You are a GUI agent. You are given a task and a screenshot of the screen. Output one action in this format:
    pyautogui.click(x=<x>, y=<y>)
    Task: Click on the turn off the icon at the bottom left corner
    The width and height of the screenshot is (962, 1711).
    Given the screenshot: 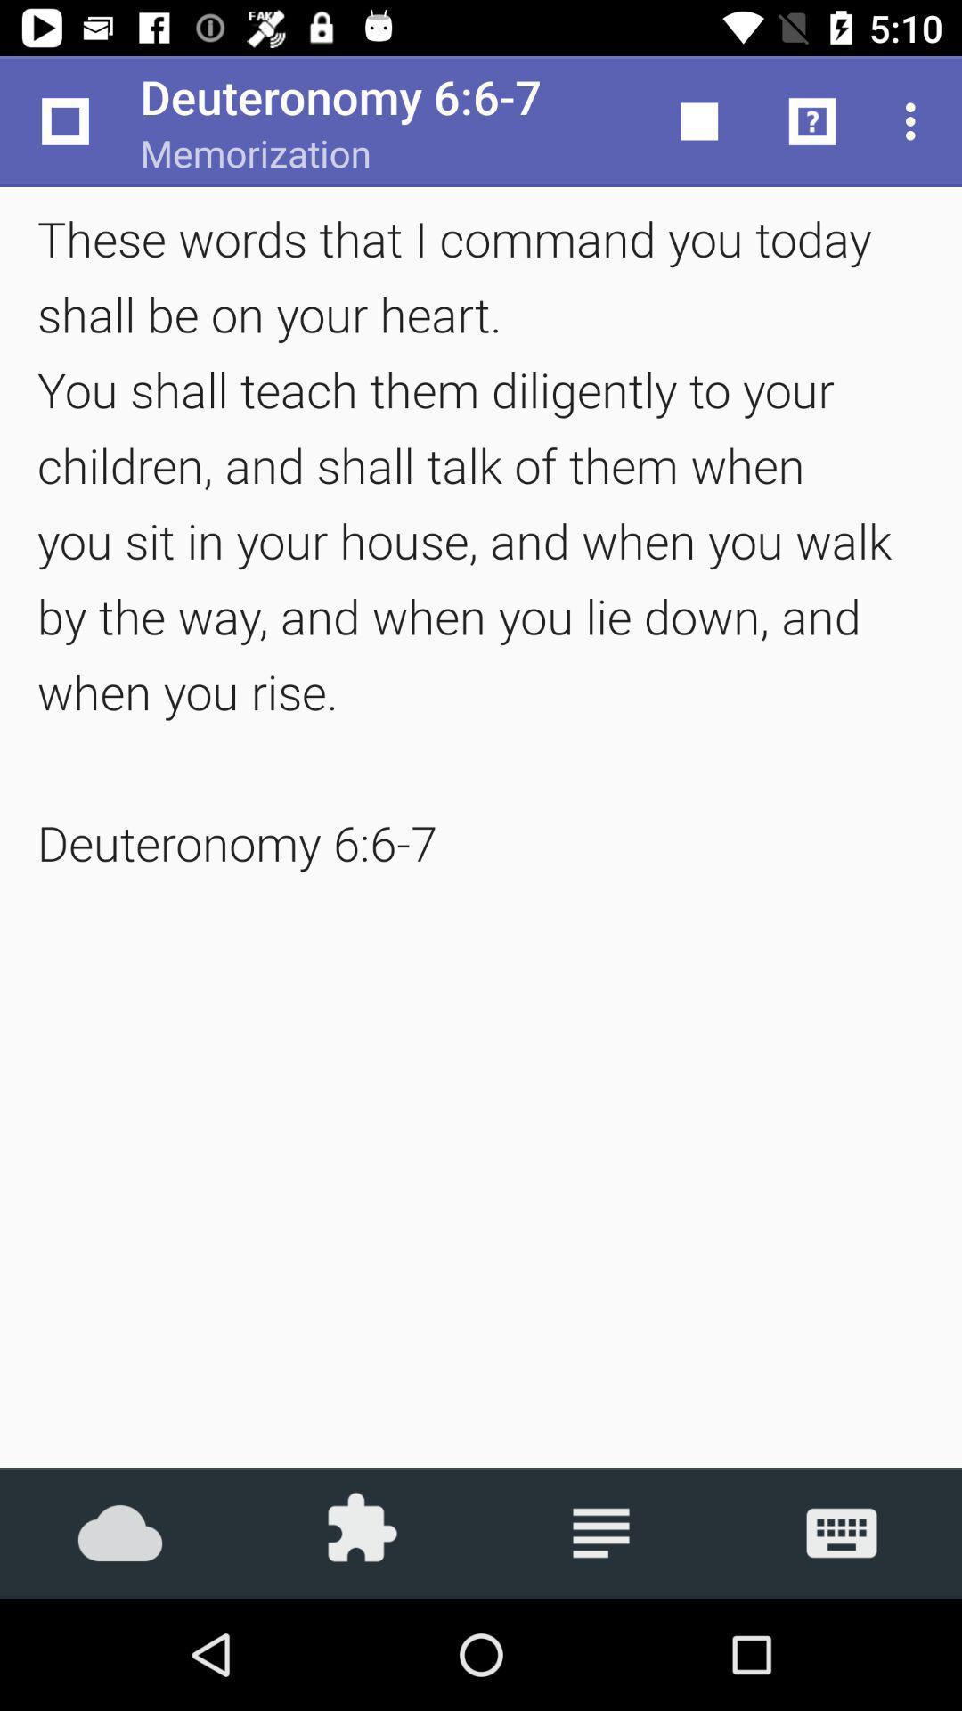 What is the action you would take?
    pyautogui.click(x=120, y=1533)
    